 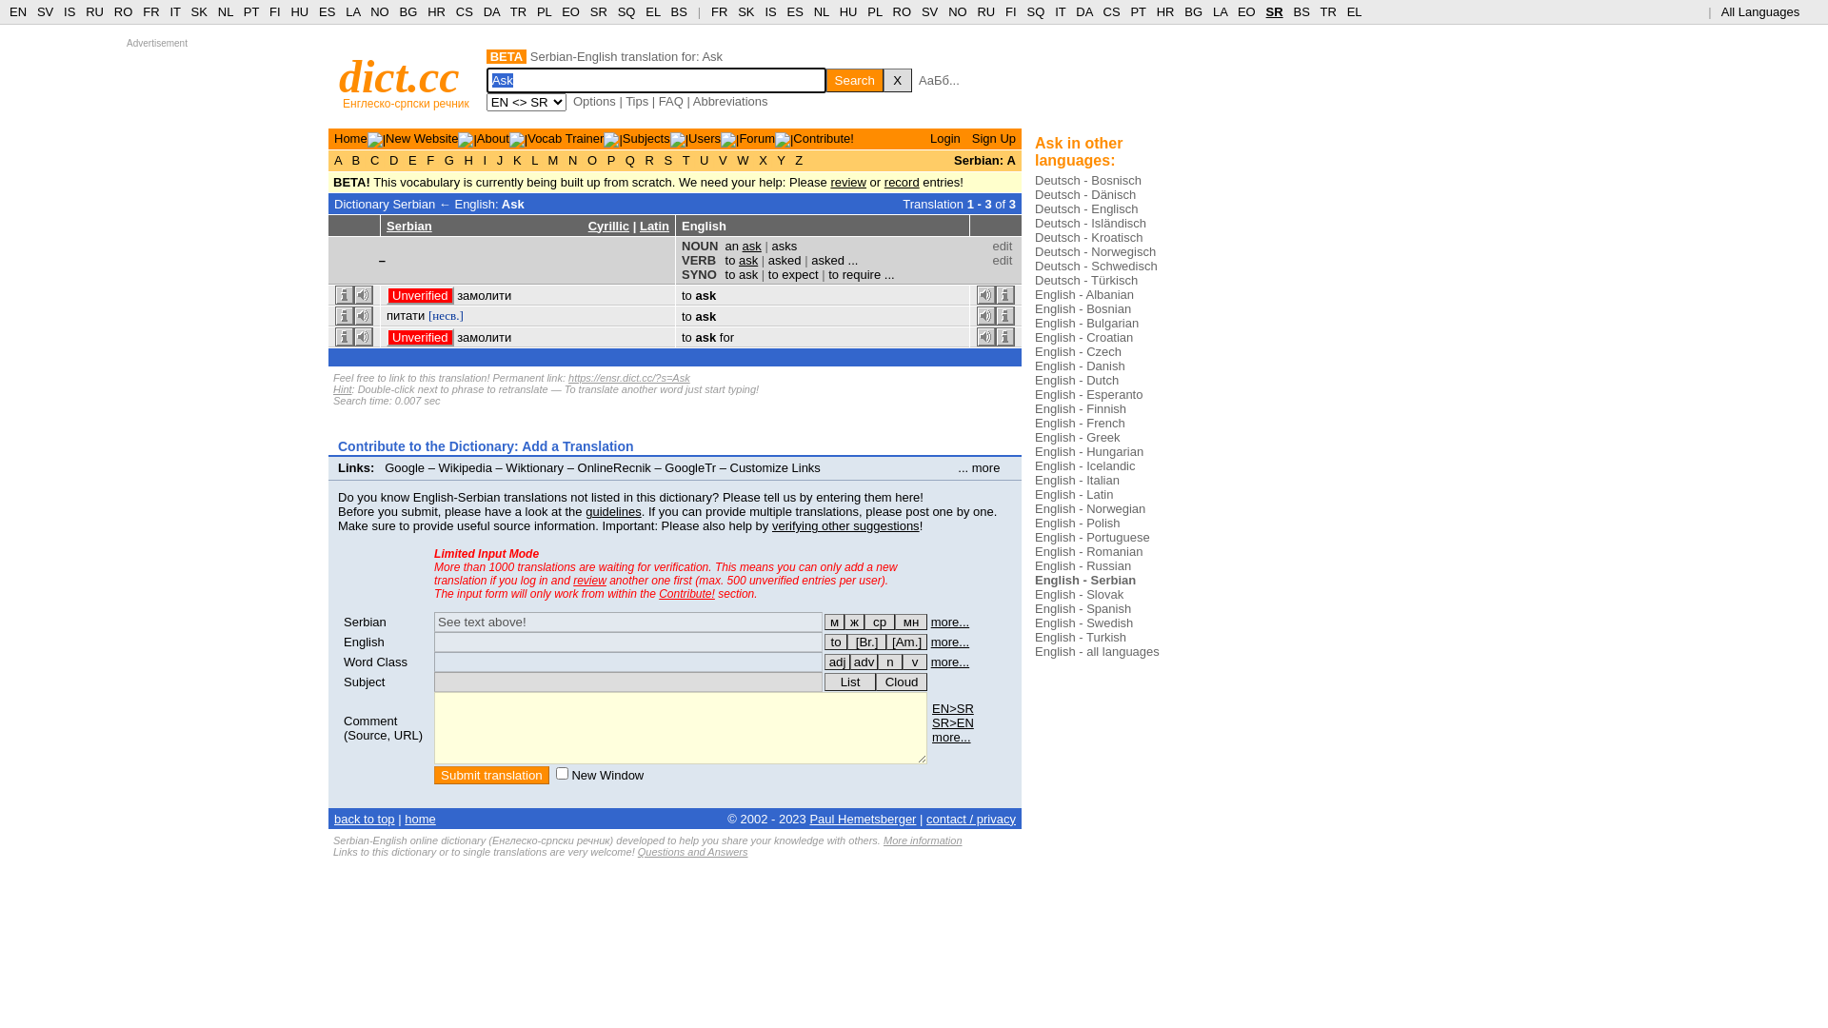 What do you see at coordinates (466, 468) in the screenshot?
I see `Wikipedia` at bounding box center [466, 468].